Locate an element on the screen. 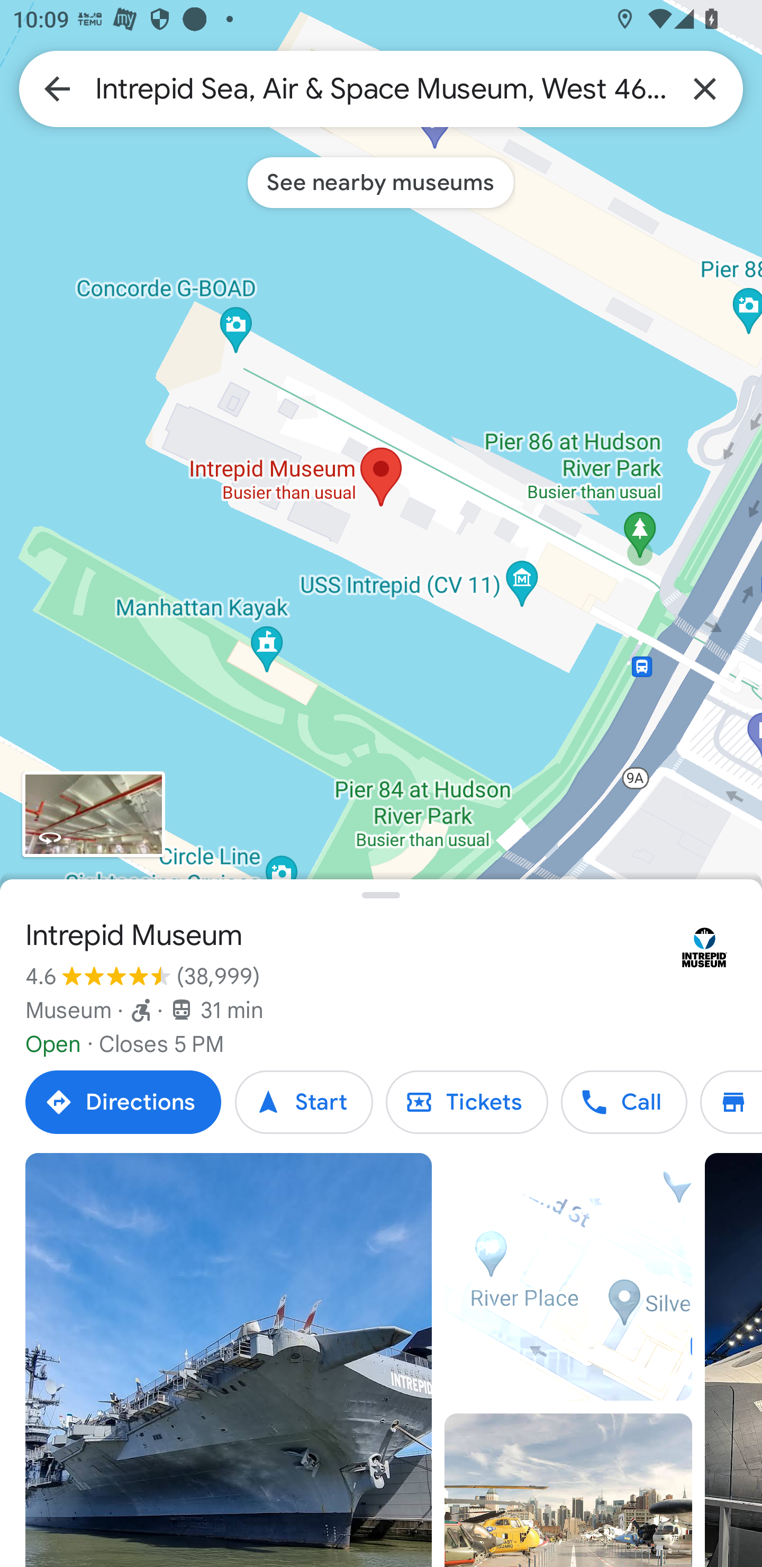 This screenshot has width=762, height=1567. Tickets is located at coordinates (467, 1102).